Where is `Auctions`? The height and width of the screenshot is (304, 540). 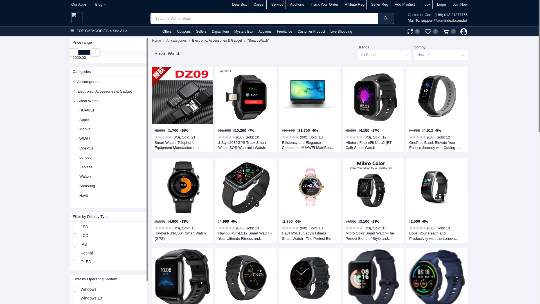
Auctions is located at coordinates (297, 5).